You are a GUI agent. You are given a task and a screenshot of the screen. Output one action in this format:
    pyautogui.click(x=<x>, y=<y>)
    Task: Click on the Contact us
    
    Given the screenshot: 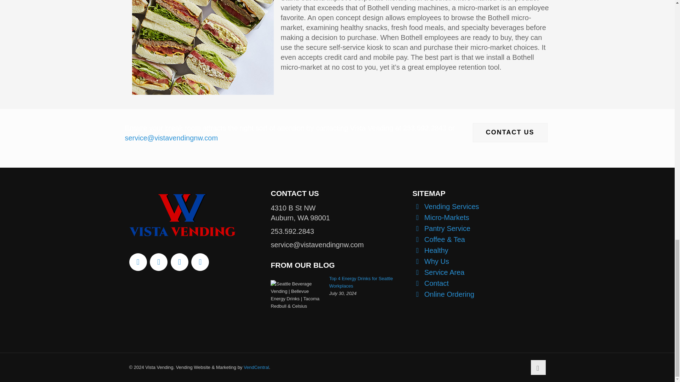 What is the action you would take?
    pyautogui.click(x=510, y=132)
    